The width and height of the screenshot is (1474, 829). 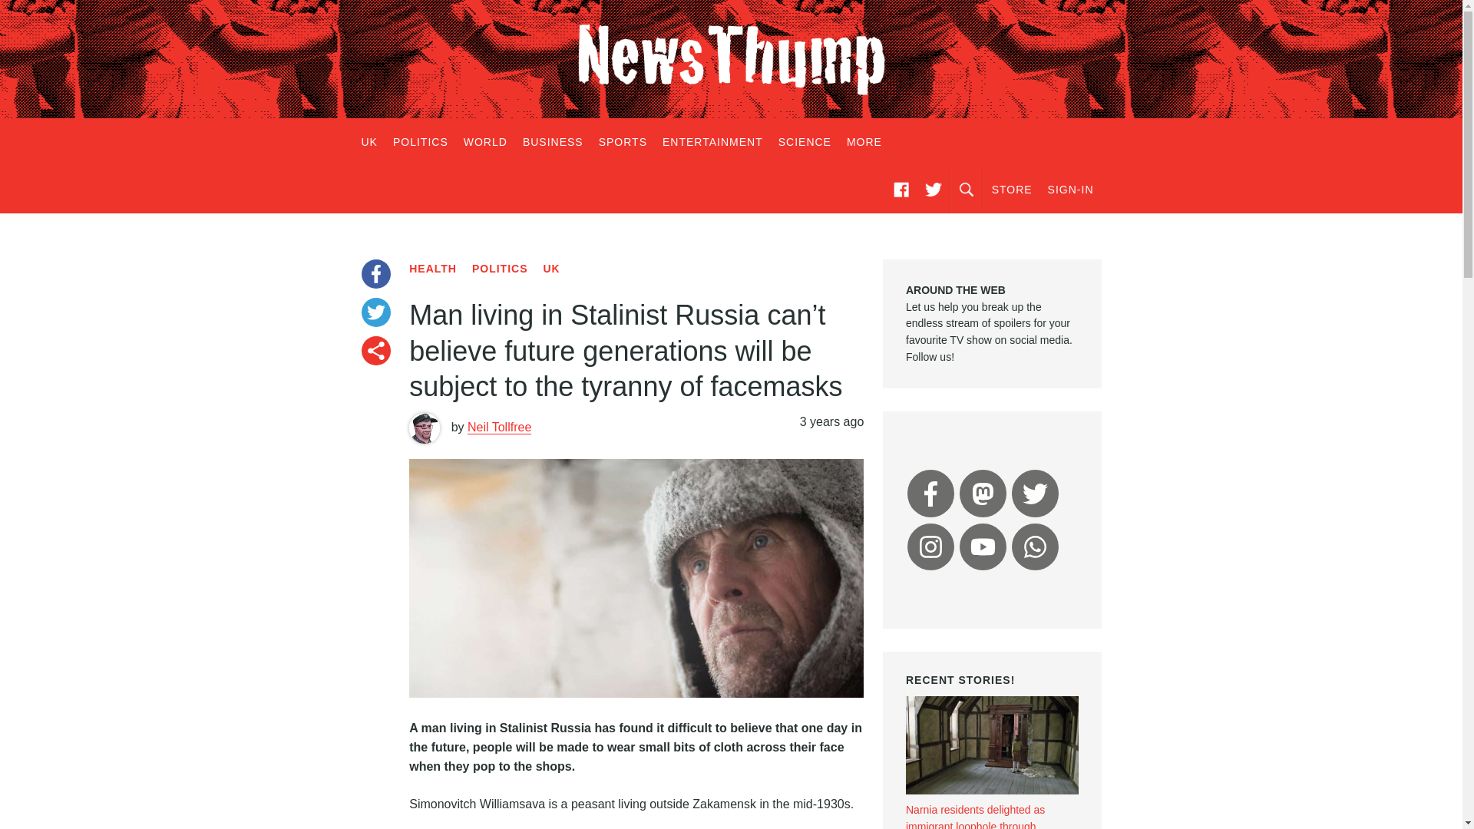 What do you see at coordinates (485, 142) in the screenshot?
I see `WORLD` at bounding box center [485, 142].